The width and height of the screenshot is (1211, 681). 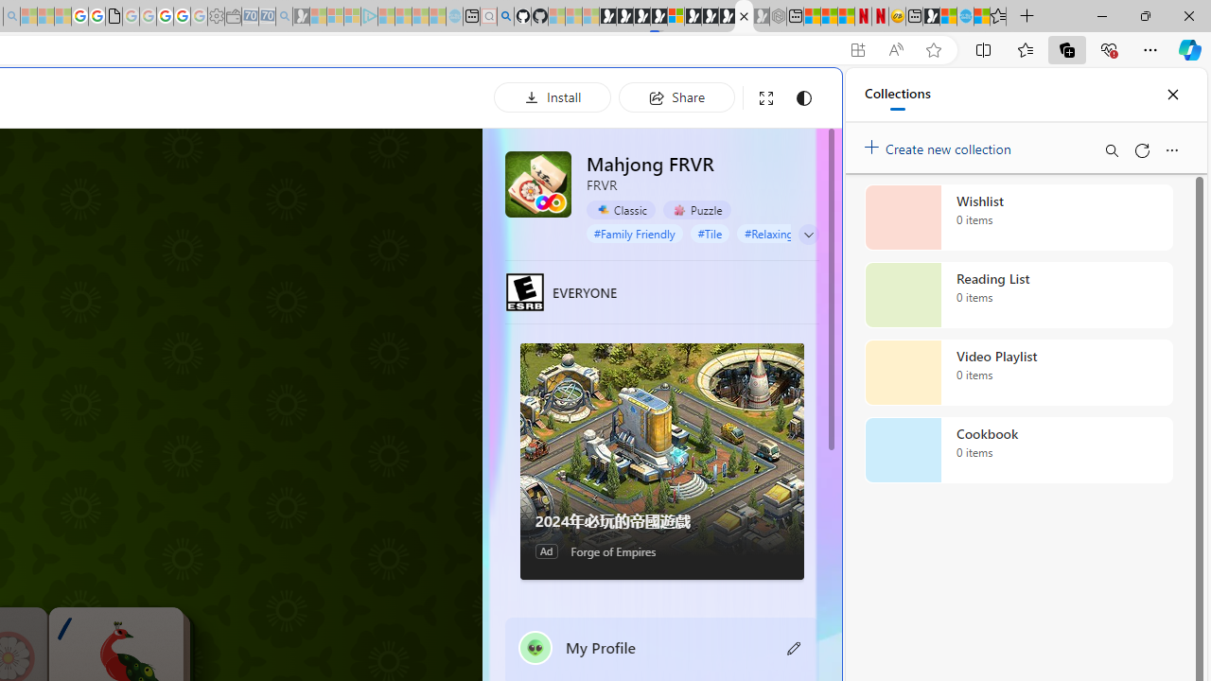 I want to click on Class: expand-arrow neutral, so click(x=808, y=235).